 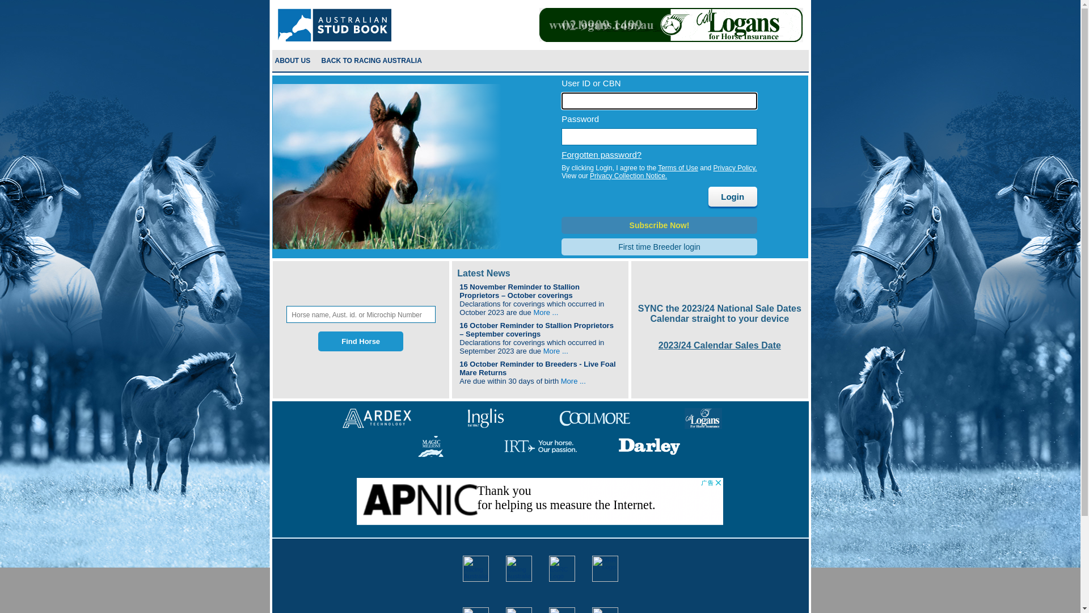 What do you see at coordinates (335, 25) in the screenshot?
I see `Racing Australia` at bounding box center [335, 25].